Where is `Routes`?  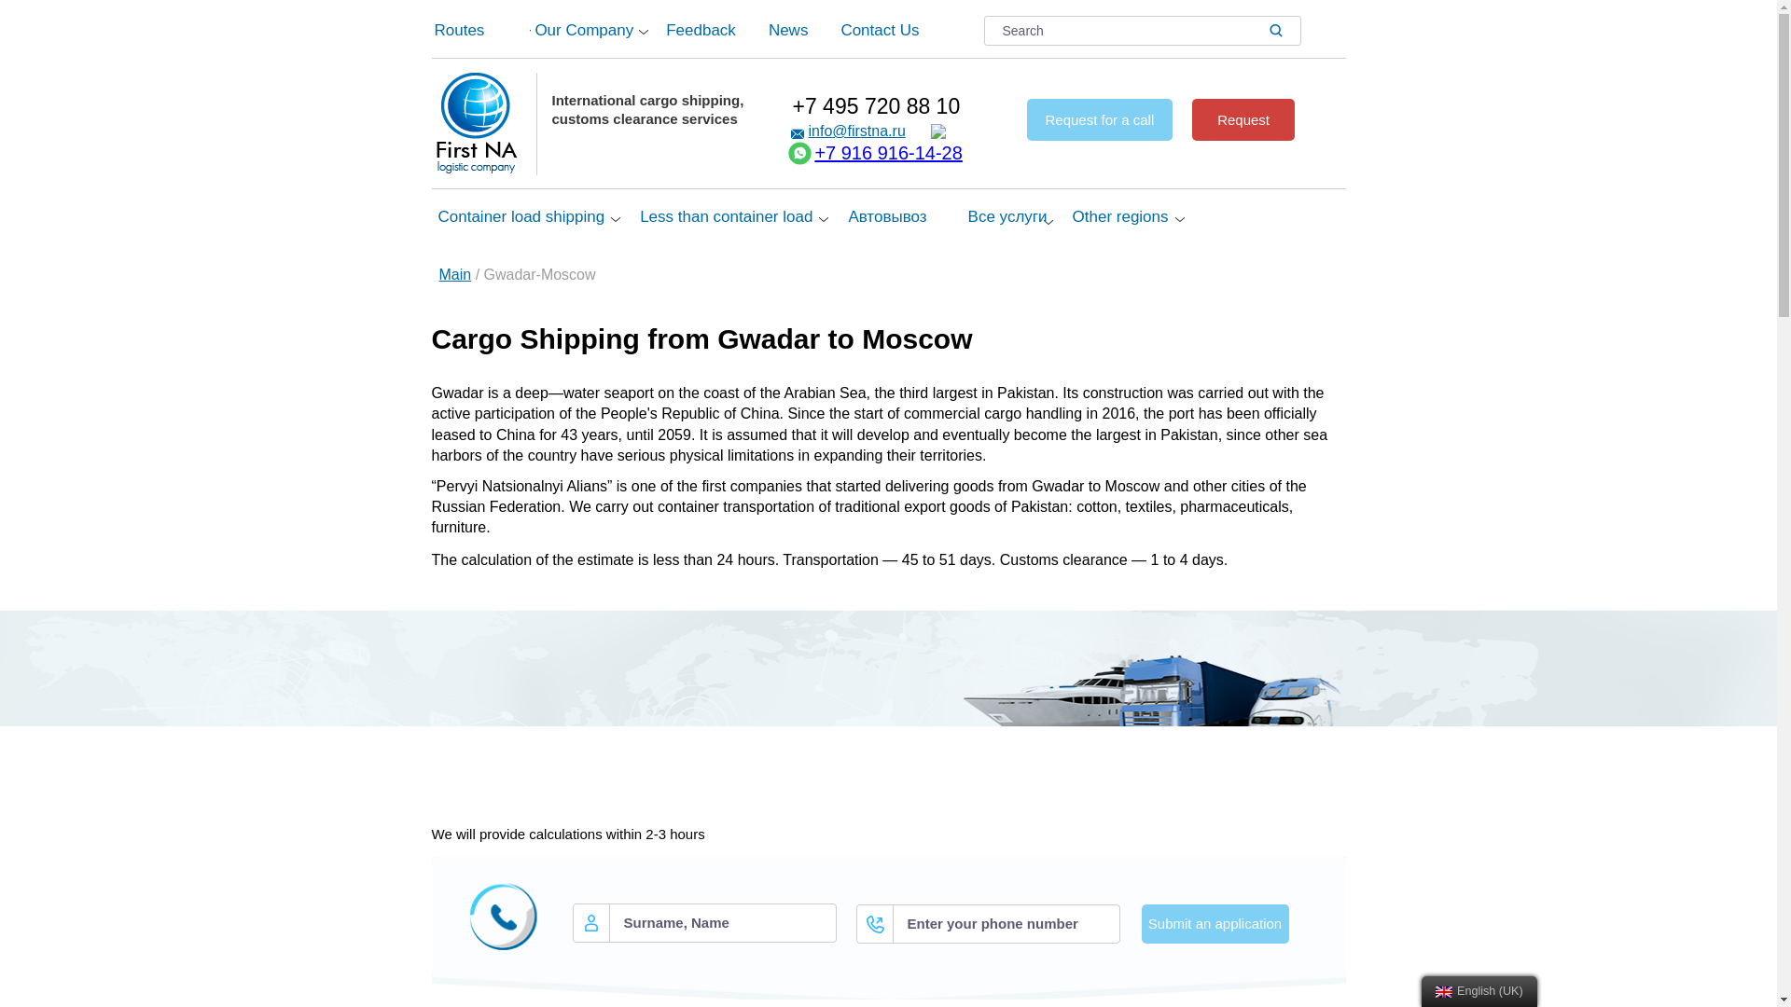 Routes is located at coordinates (480, 26).